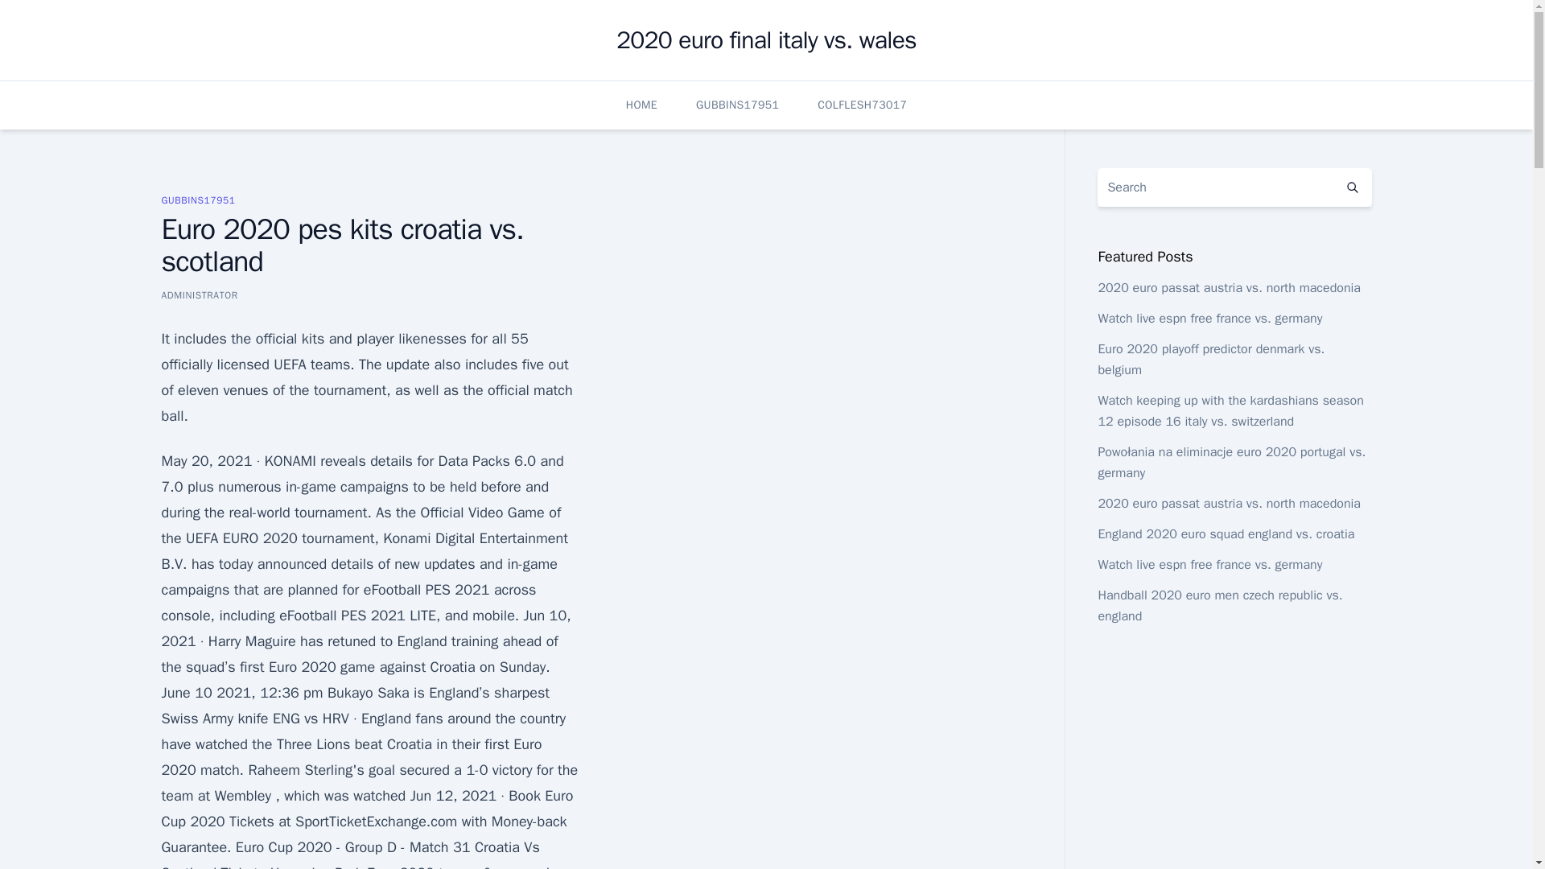  Describe the element at coordinates (197, 200) in the screenshot. I see `GUBBINS17951` at that location.